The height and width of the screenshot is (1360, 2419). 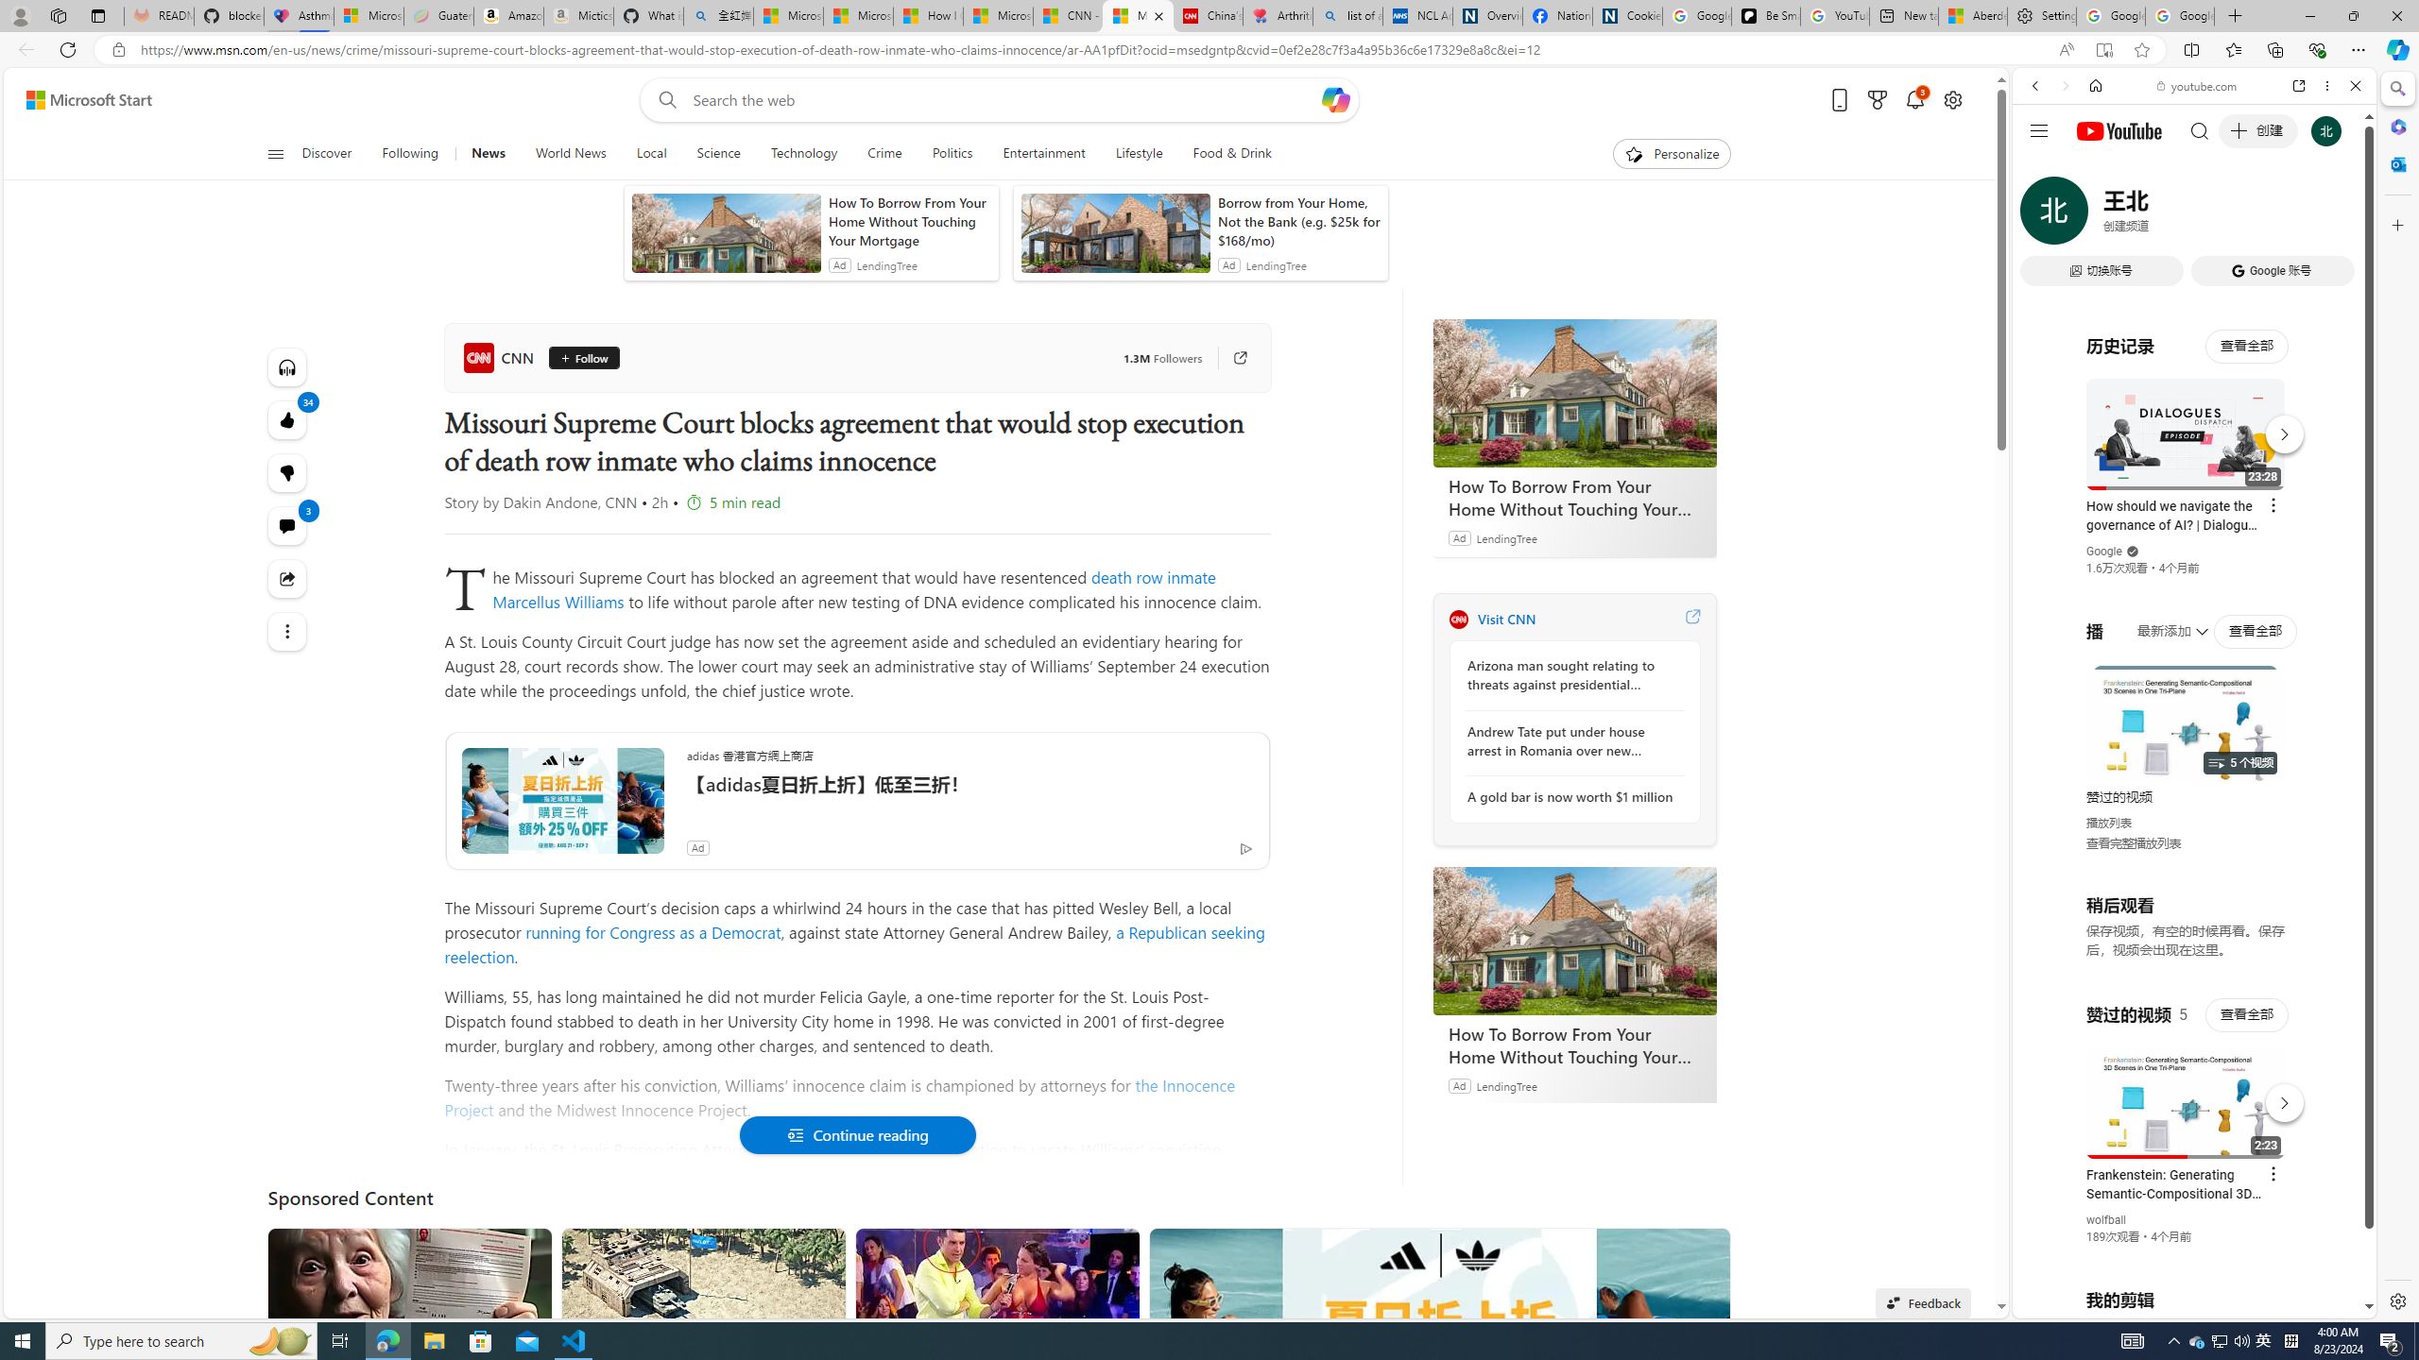 What do you see at coordinates (2064, 85) in the screenshot?
I see `Forward` at bounding box center [2064, 85].